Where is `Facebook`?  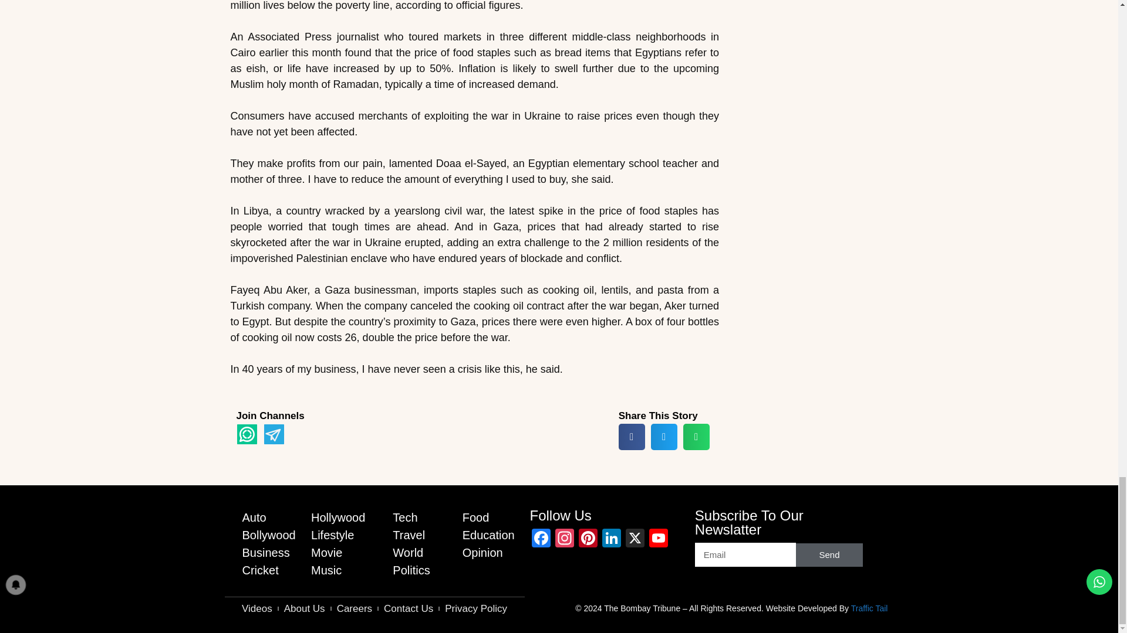
Facebook is located at coordinates (541, 539).